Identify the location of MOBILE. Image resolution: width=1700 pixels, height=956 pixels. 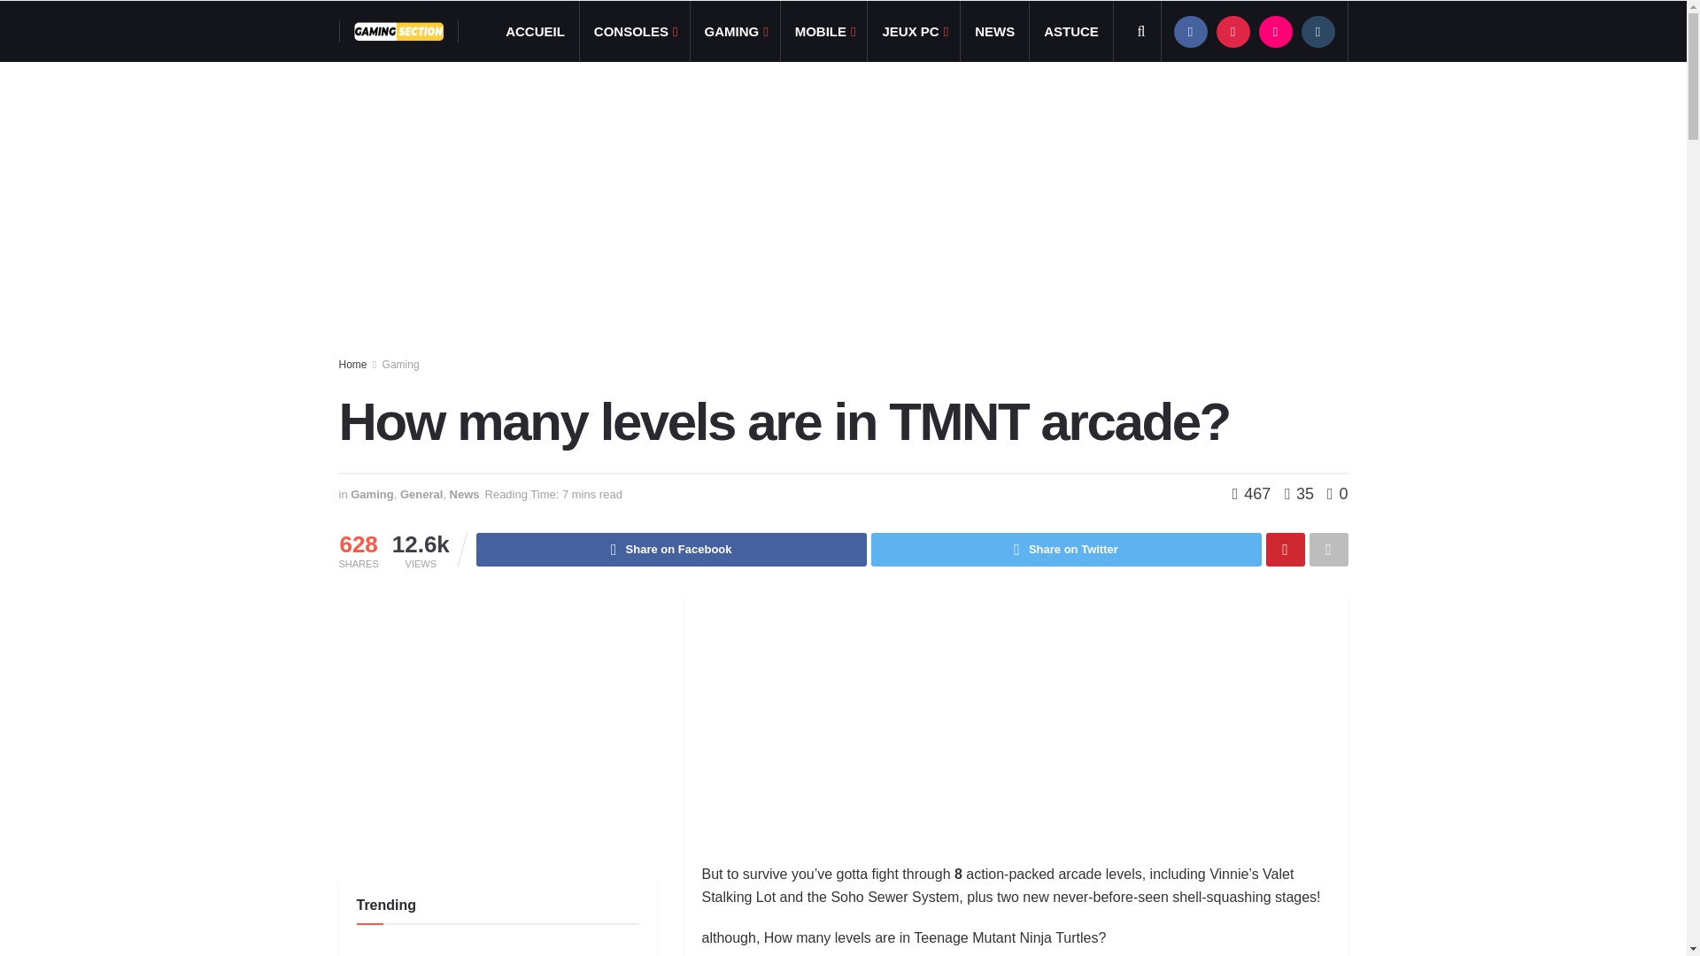
(823, 32).